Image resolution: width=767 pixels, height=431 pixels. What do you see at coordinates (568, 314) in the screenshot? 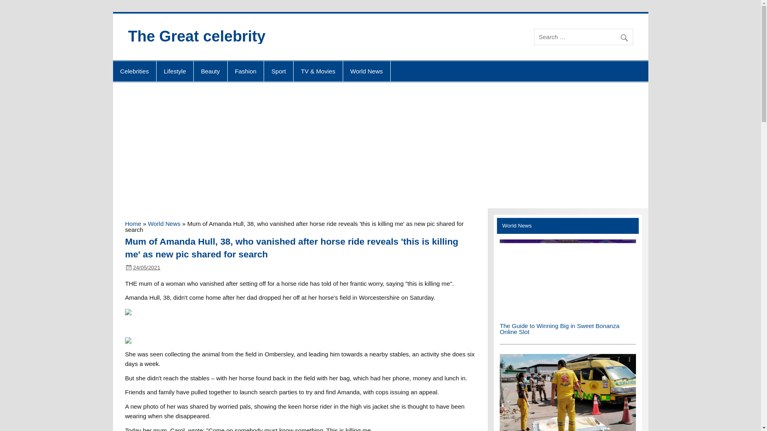
I see `The Guide to Winning Big in Sweet Bonanza Online Slot` at bounding box center [568, 314].